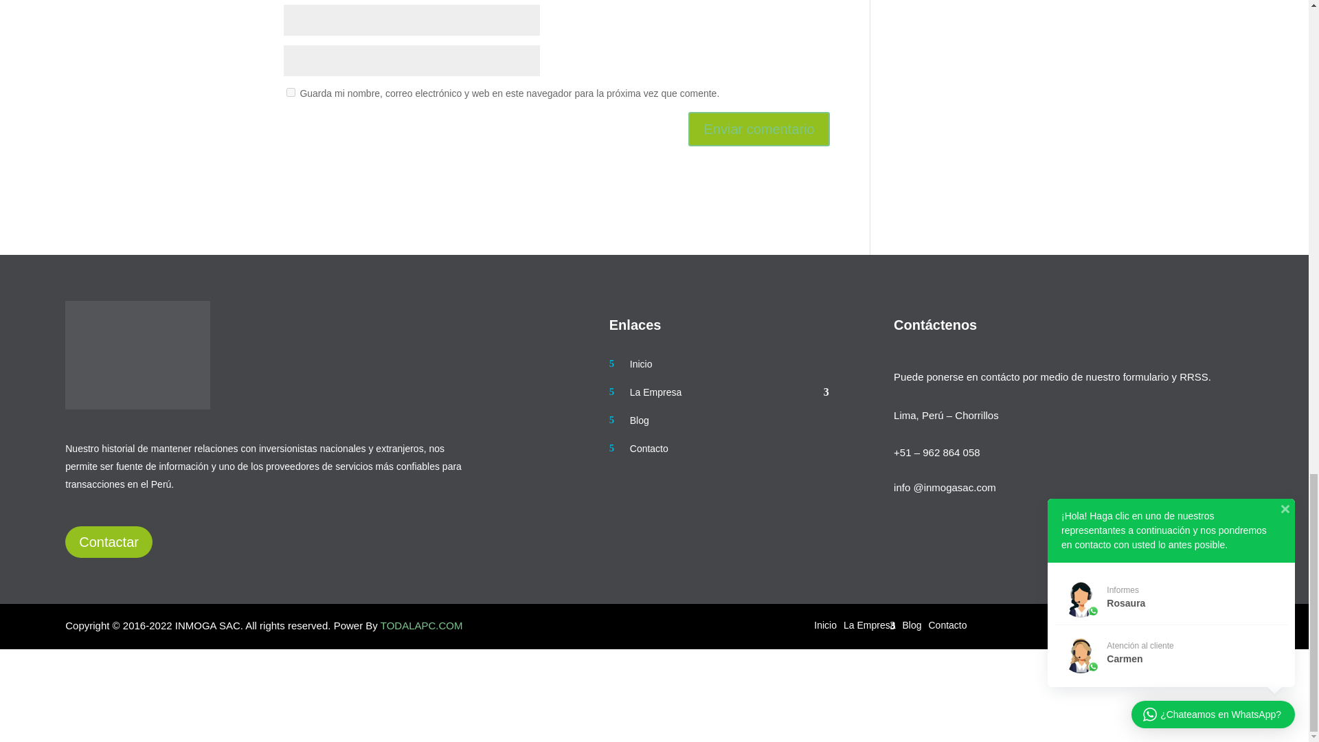  What do you see at coordinates (1232, 625) in the screenshot?
I see `Seguir en Youtube` at bounding box center [1232, 625].